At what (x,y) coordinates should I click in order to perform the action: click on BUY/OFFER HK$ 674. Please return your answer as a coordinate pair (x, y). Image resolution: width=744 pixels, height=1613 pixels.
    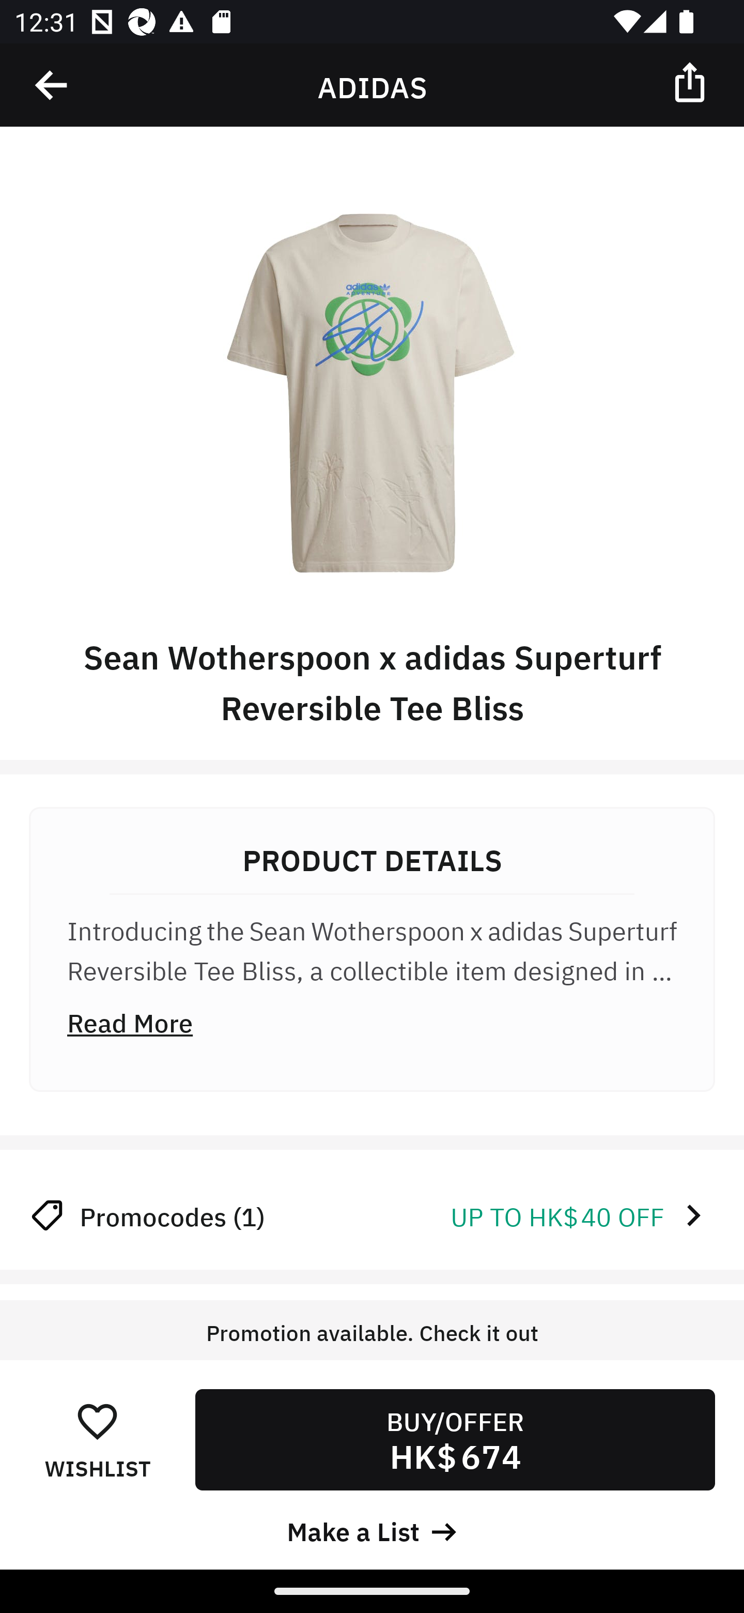
    Looking at the image, I should click on (455, 1439).